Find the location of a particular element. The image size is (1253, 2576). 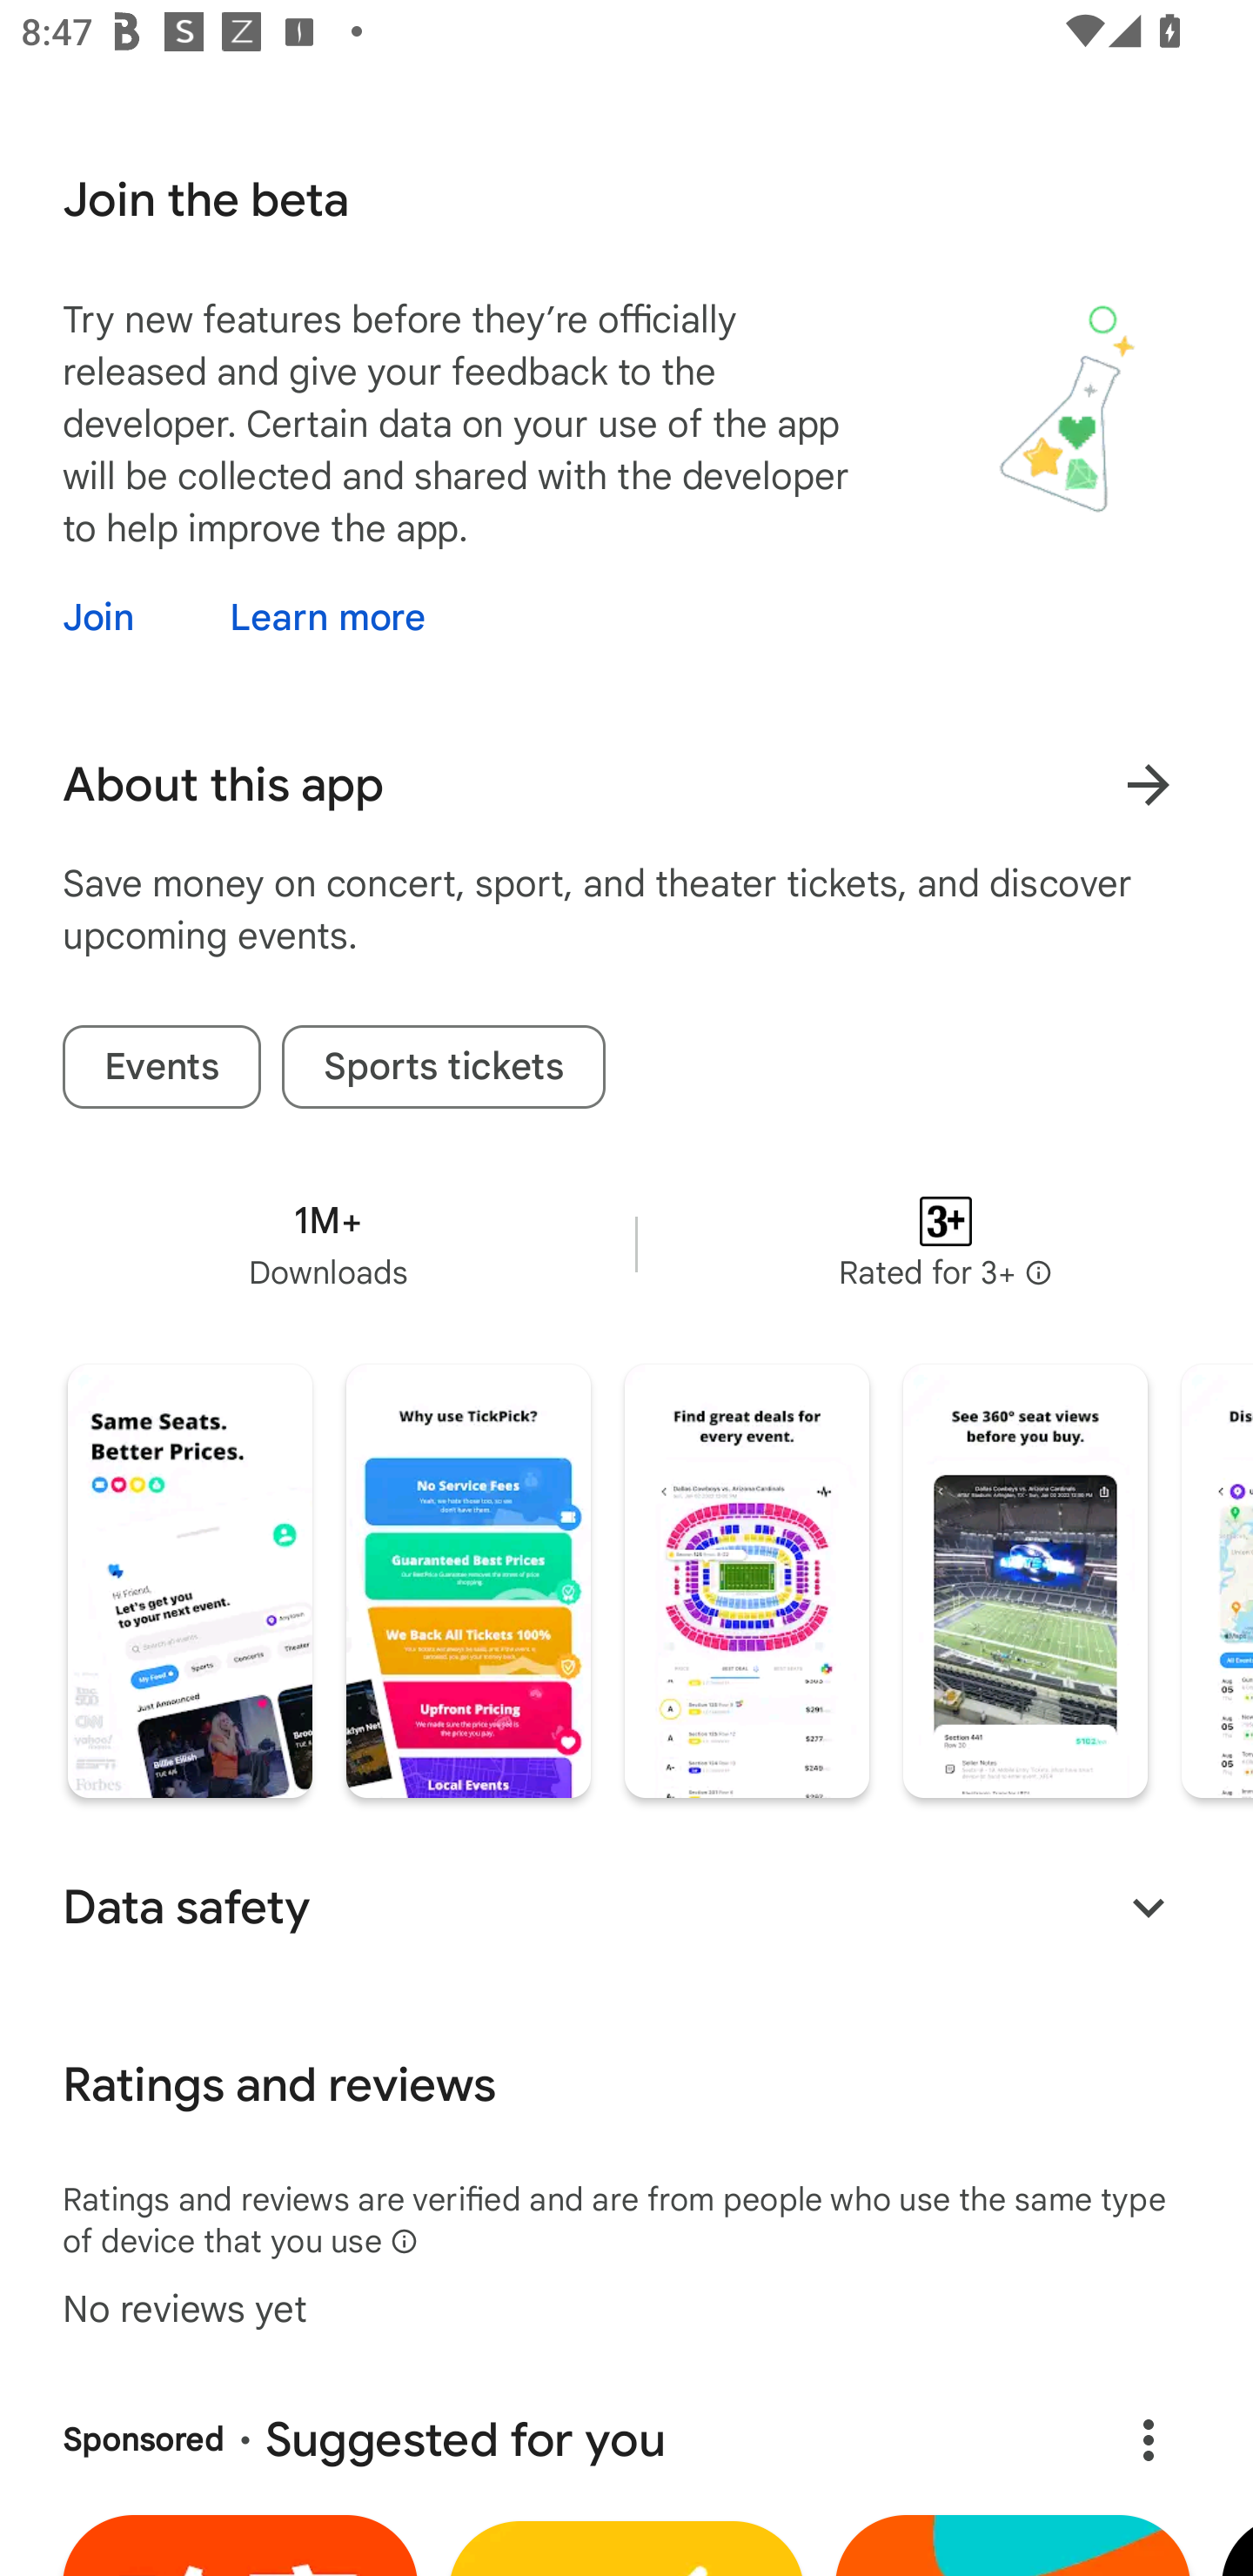

About this ad is located at coordinates (1149, 2440).